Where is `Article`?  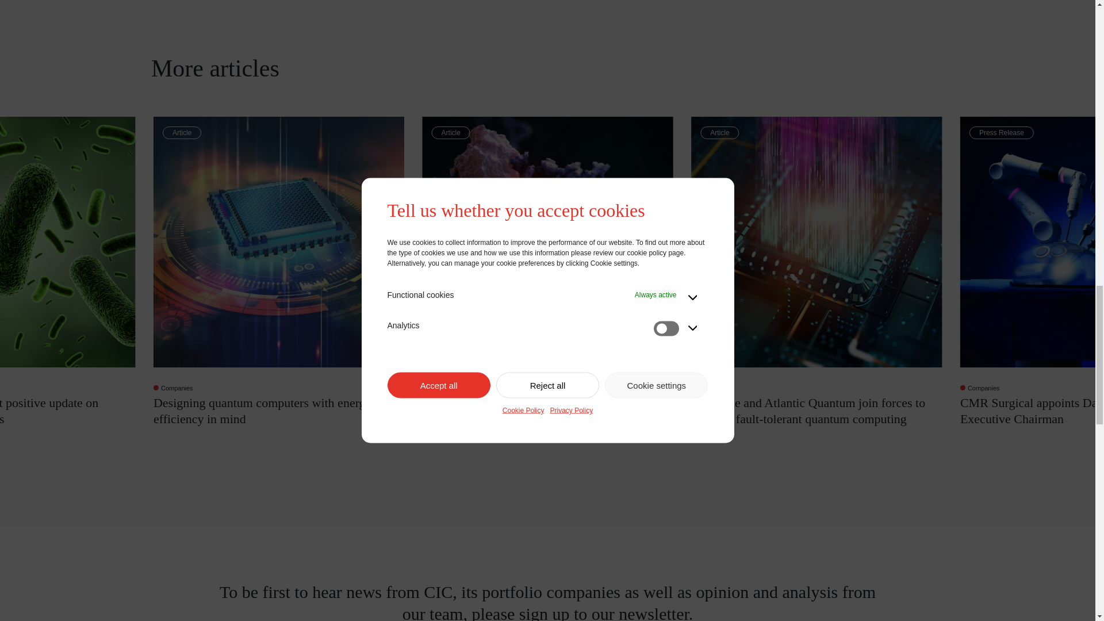 Article is located at coordinates (816, 242).